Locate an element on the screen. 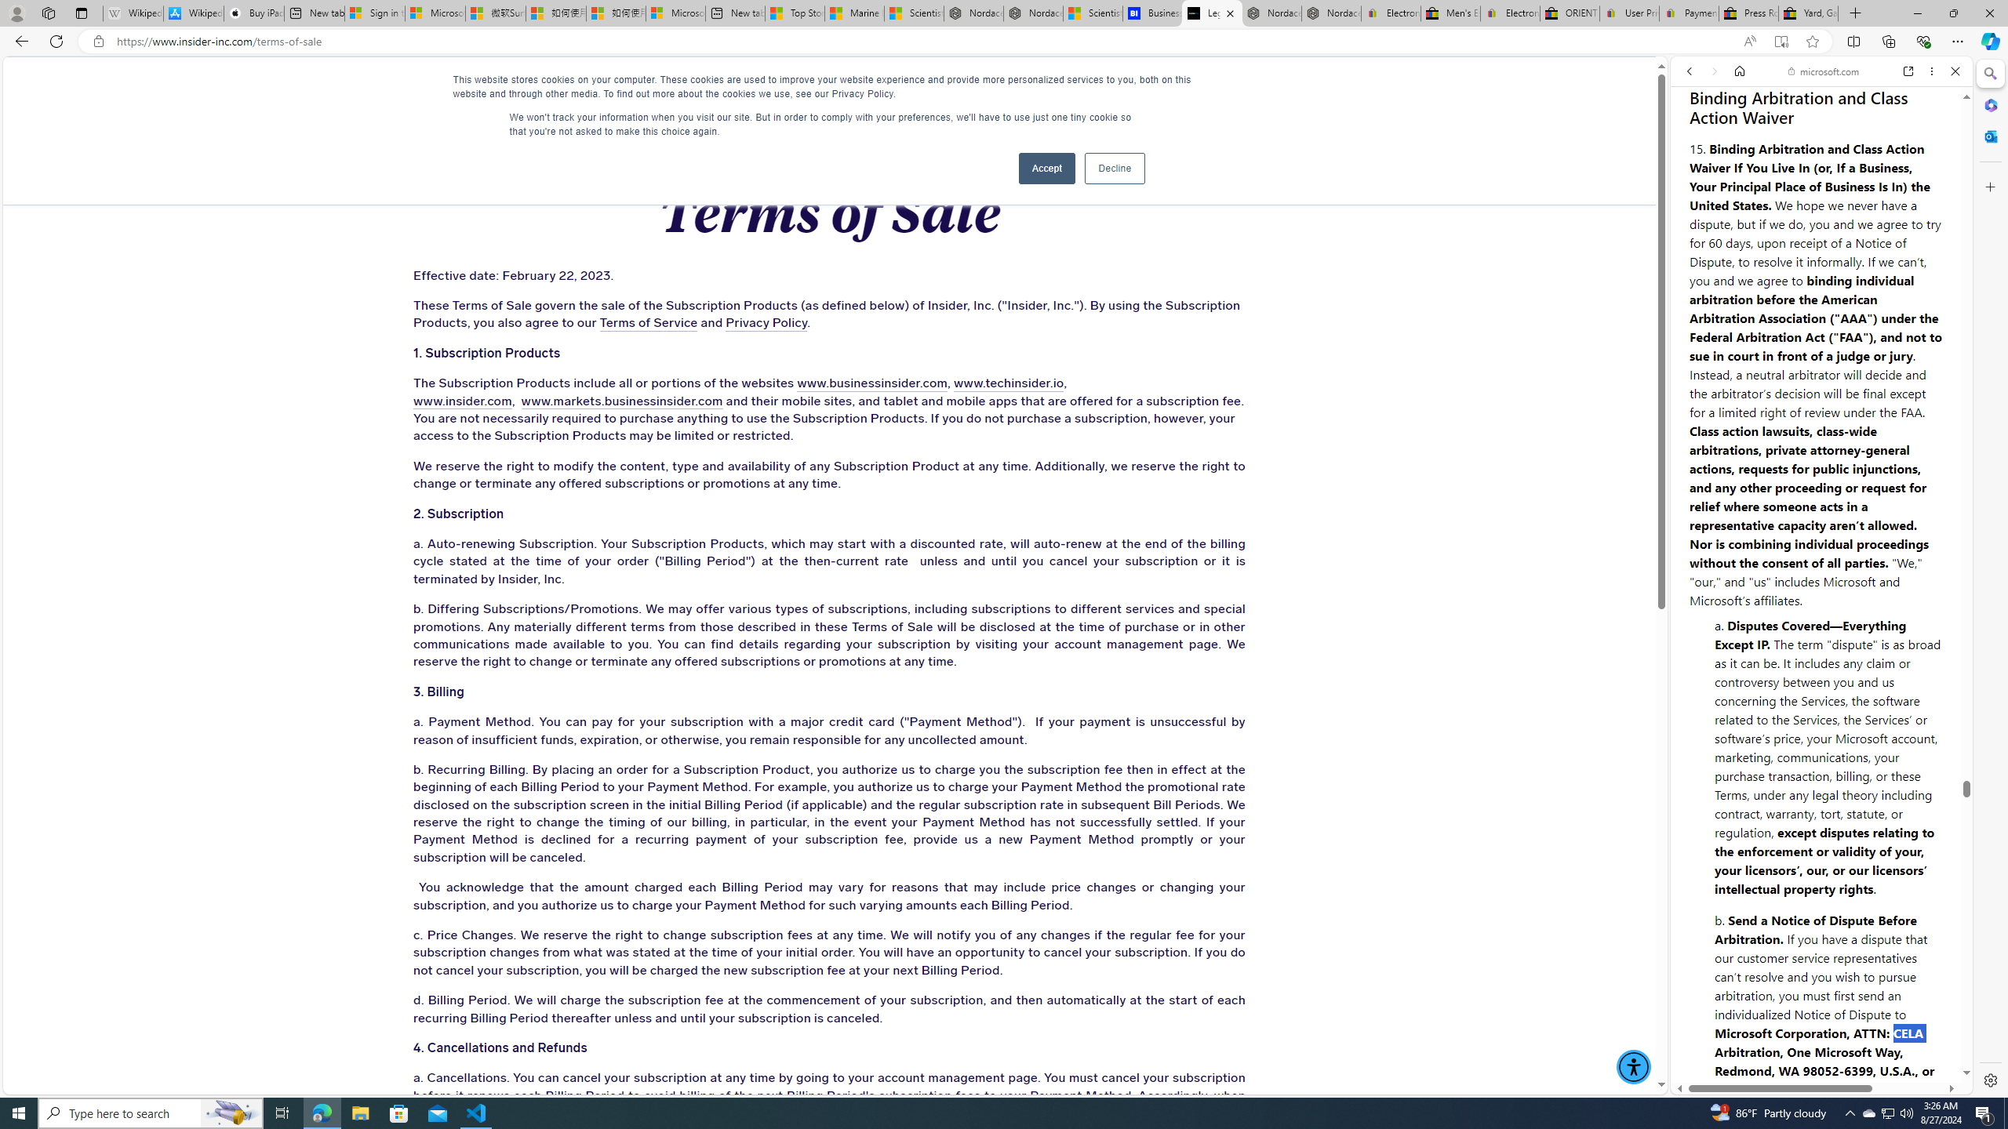 This screenshot has width=2008, height=1129. Marine life - MSN is located at coordinates (853, 13).